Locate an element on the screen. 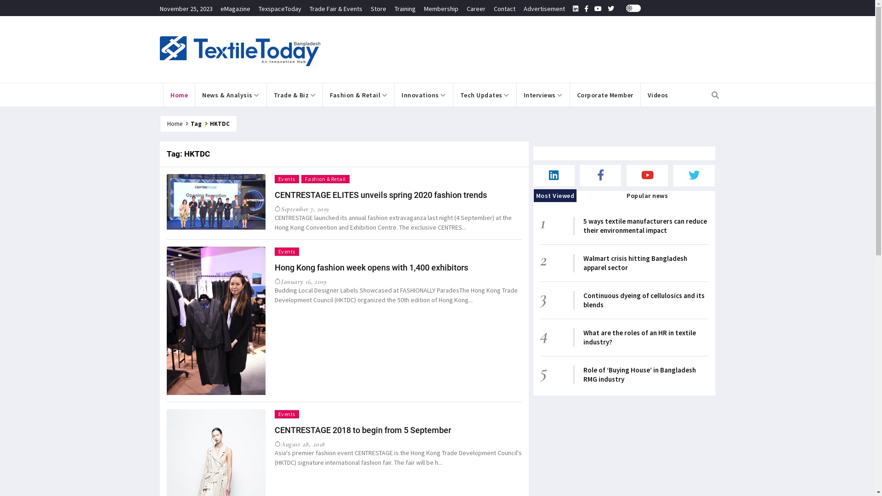 The image size is (882, 496). Home is located at coordinates (179, 95).